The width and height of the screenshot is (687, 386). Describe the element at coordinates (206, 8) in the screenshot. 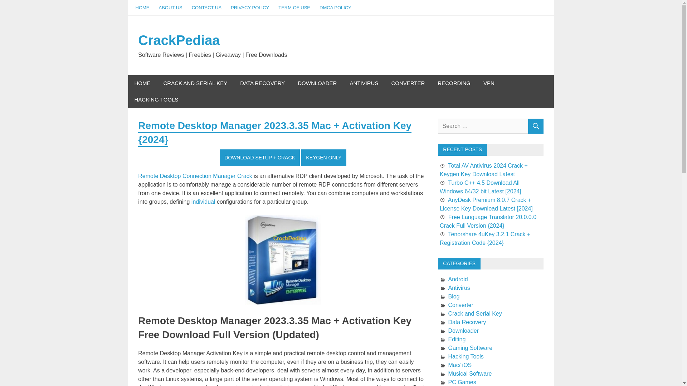

I see `CONTACT US` at that location.